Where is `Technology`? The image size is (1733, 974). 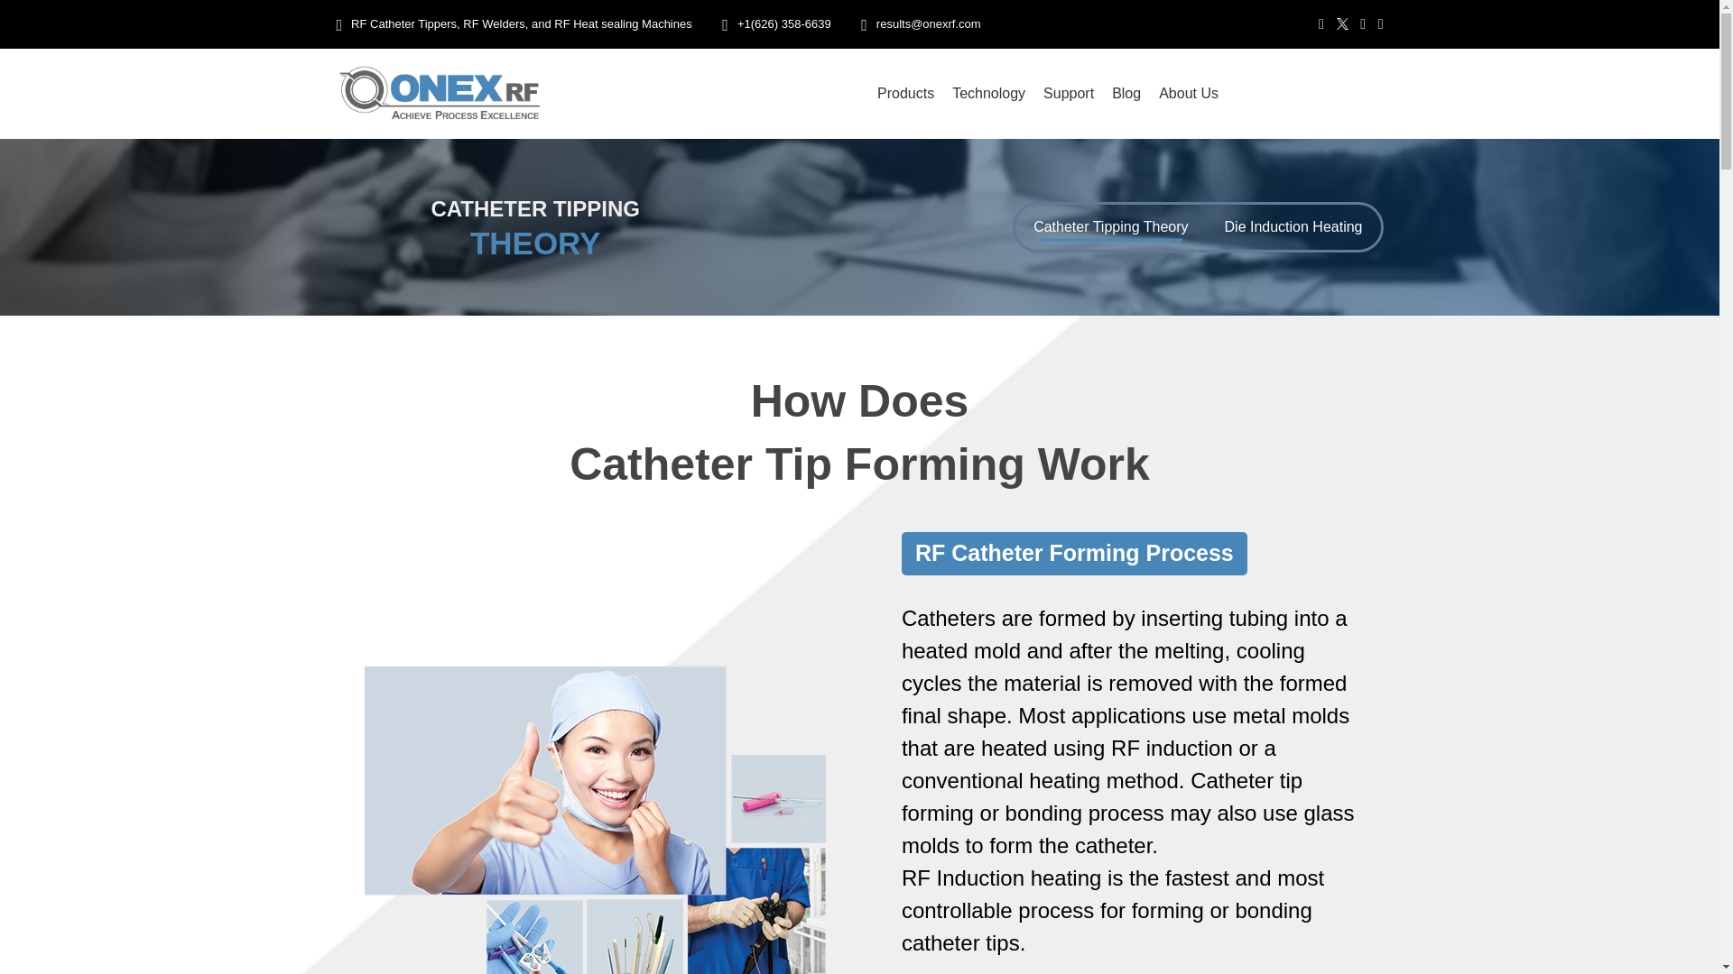
Technology is located at coordinates (988, 94).